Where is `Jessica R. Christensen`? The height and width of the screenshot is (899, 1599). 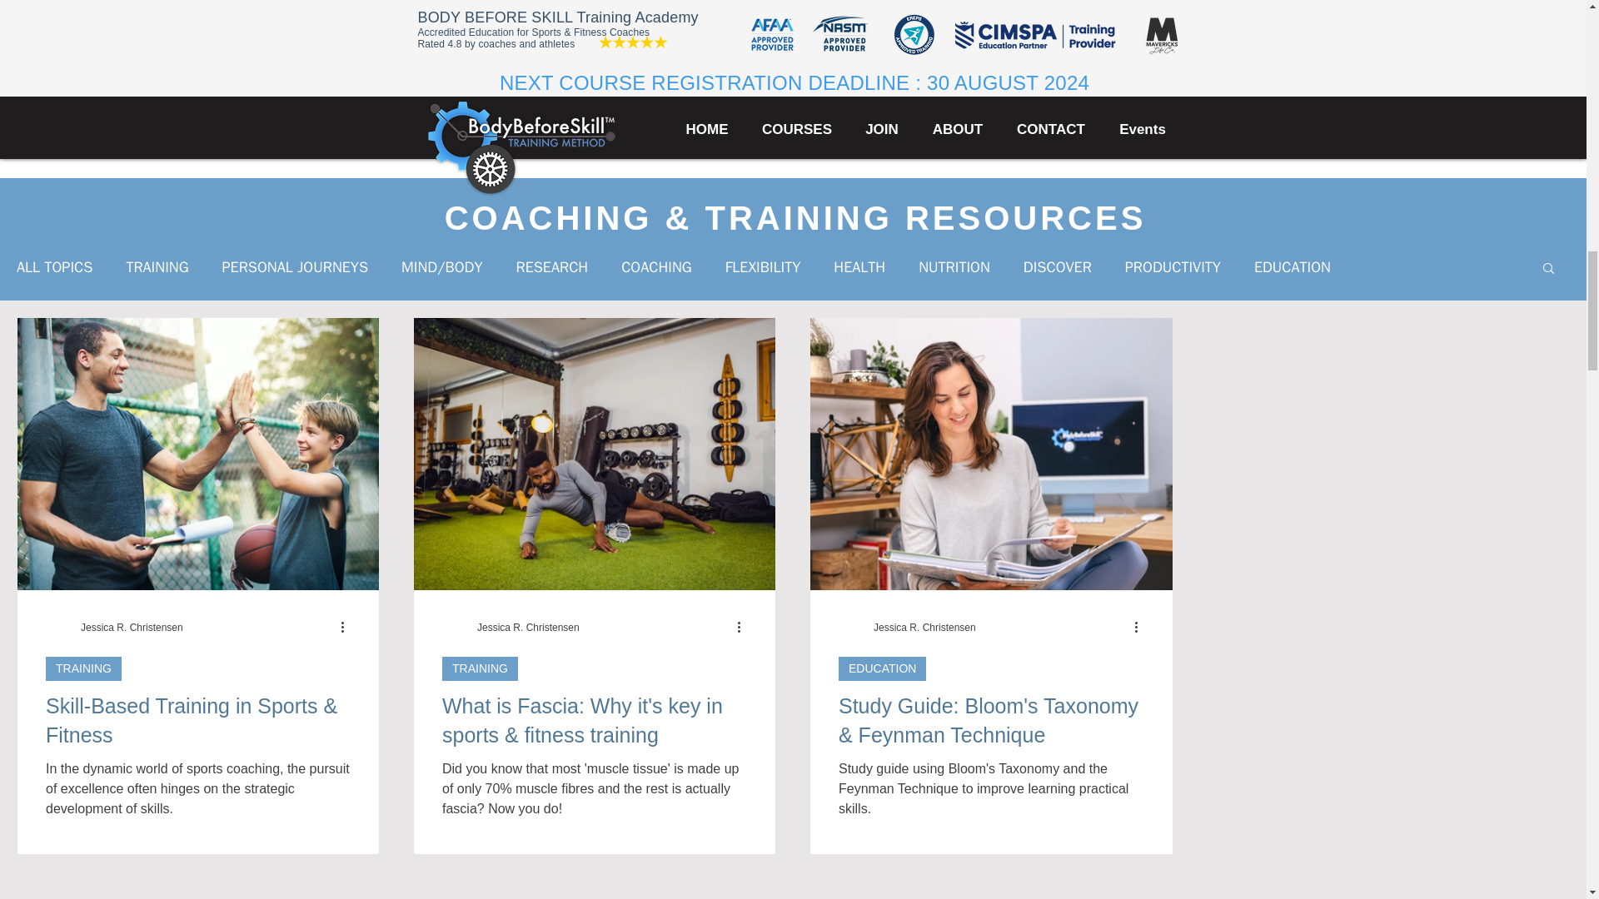 Jessica R. Christensen is located at coordinates (528, 627).